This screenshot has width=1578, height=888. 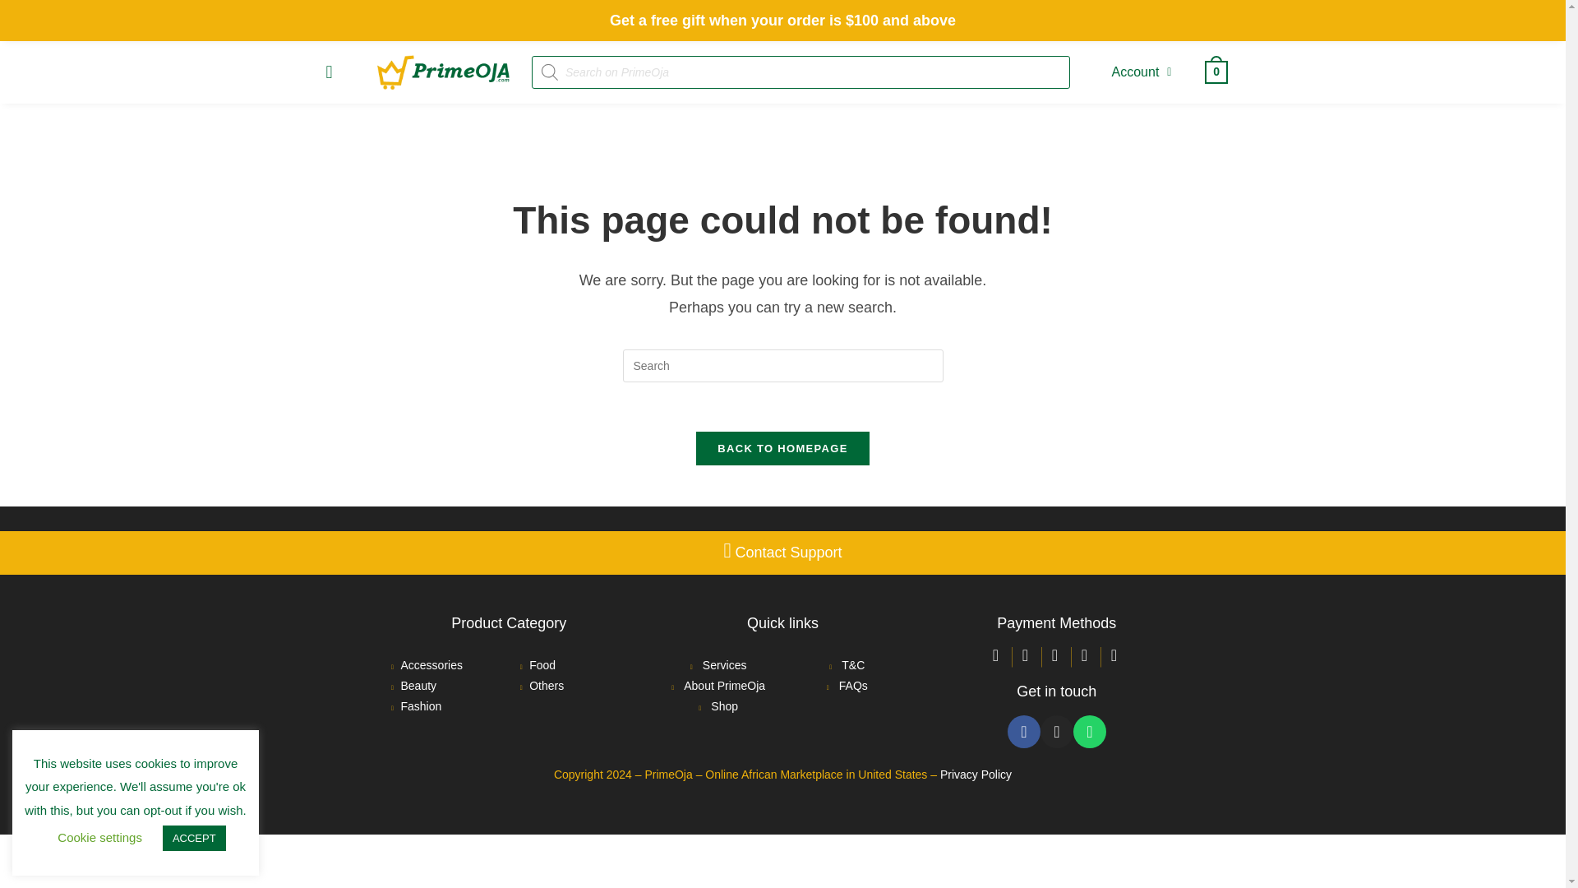 What do you see at coordinates (782, 447) in the screenshot?
I see `BACK TO HOMEPAGE` at bounding box center [782, 447].